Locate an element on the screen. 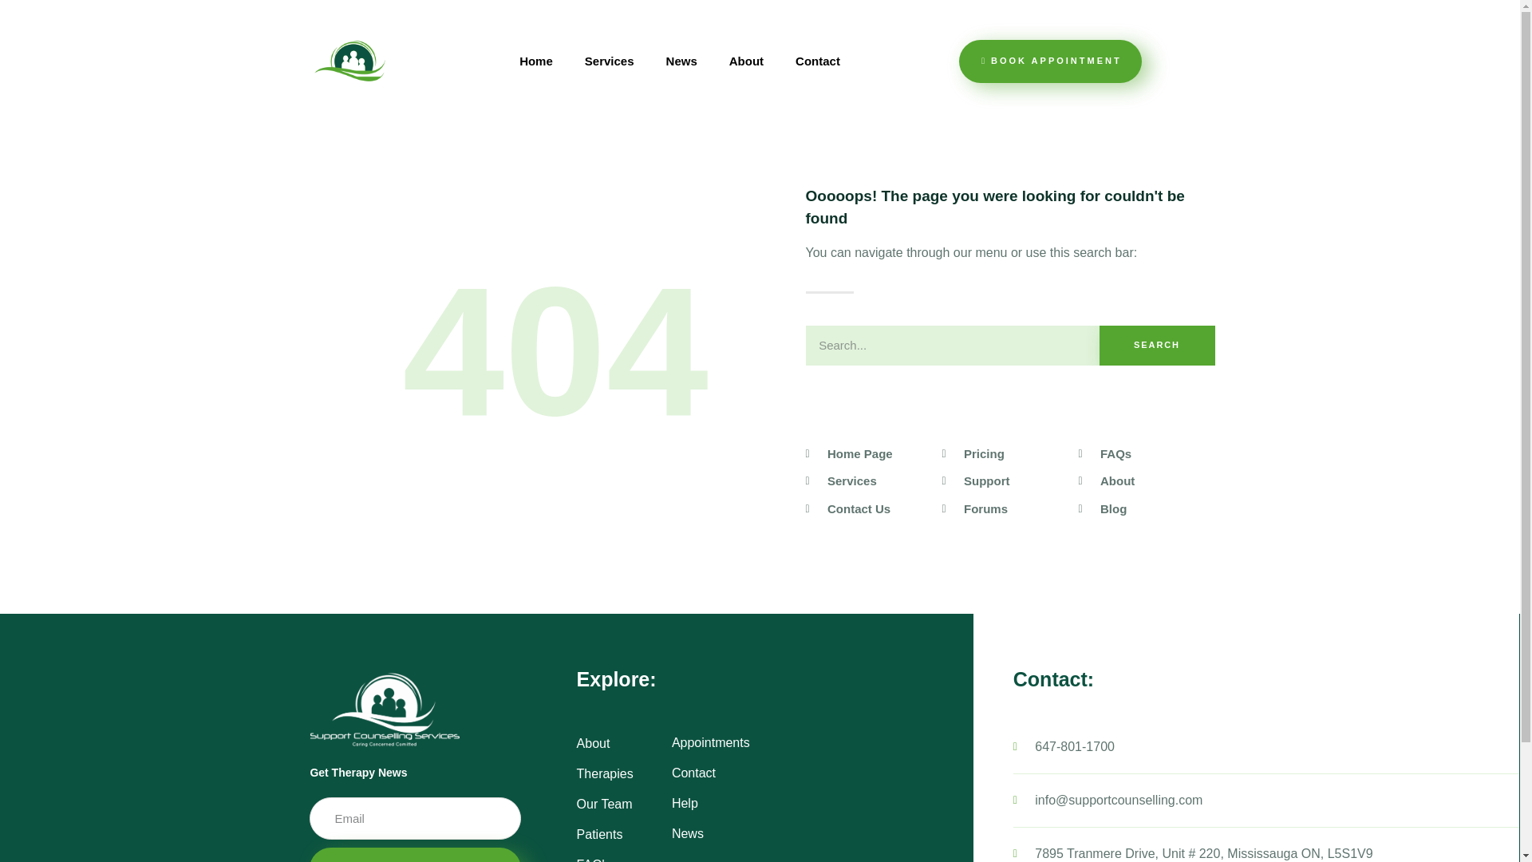 This screenshot has height=862, width=1532. About is located at coordinates (747, 61).